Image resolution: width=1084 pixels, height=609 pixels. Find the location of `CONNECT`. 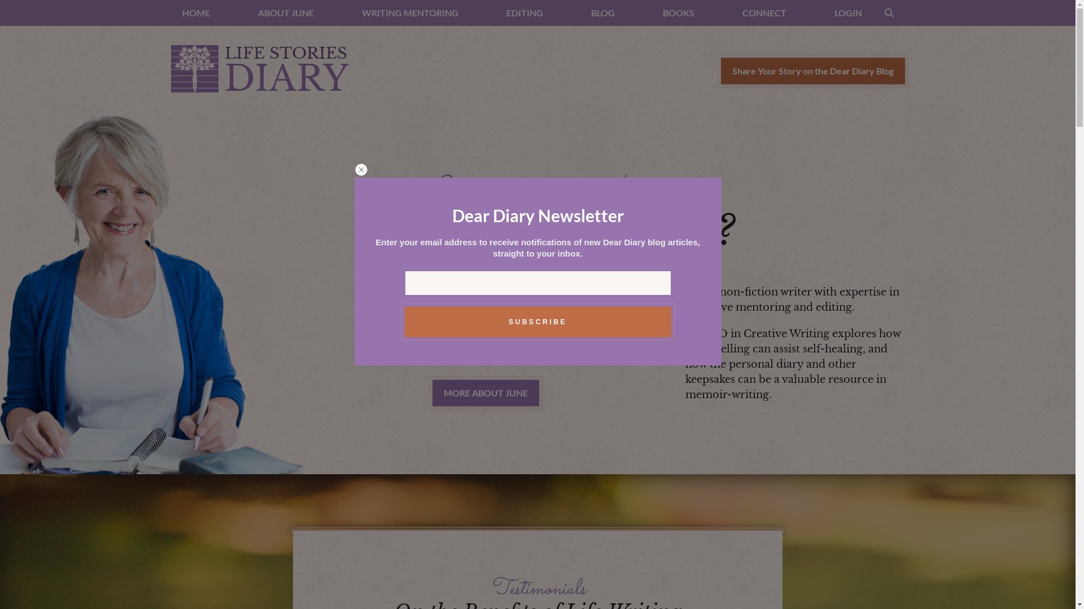

CONNECT is located at coordinates (764, 13).